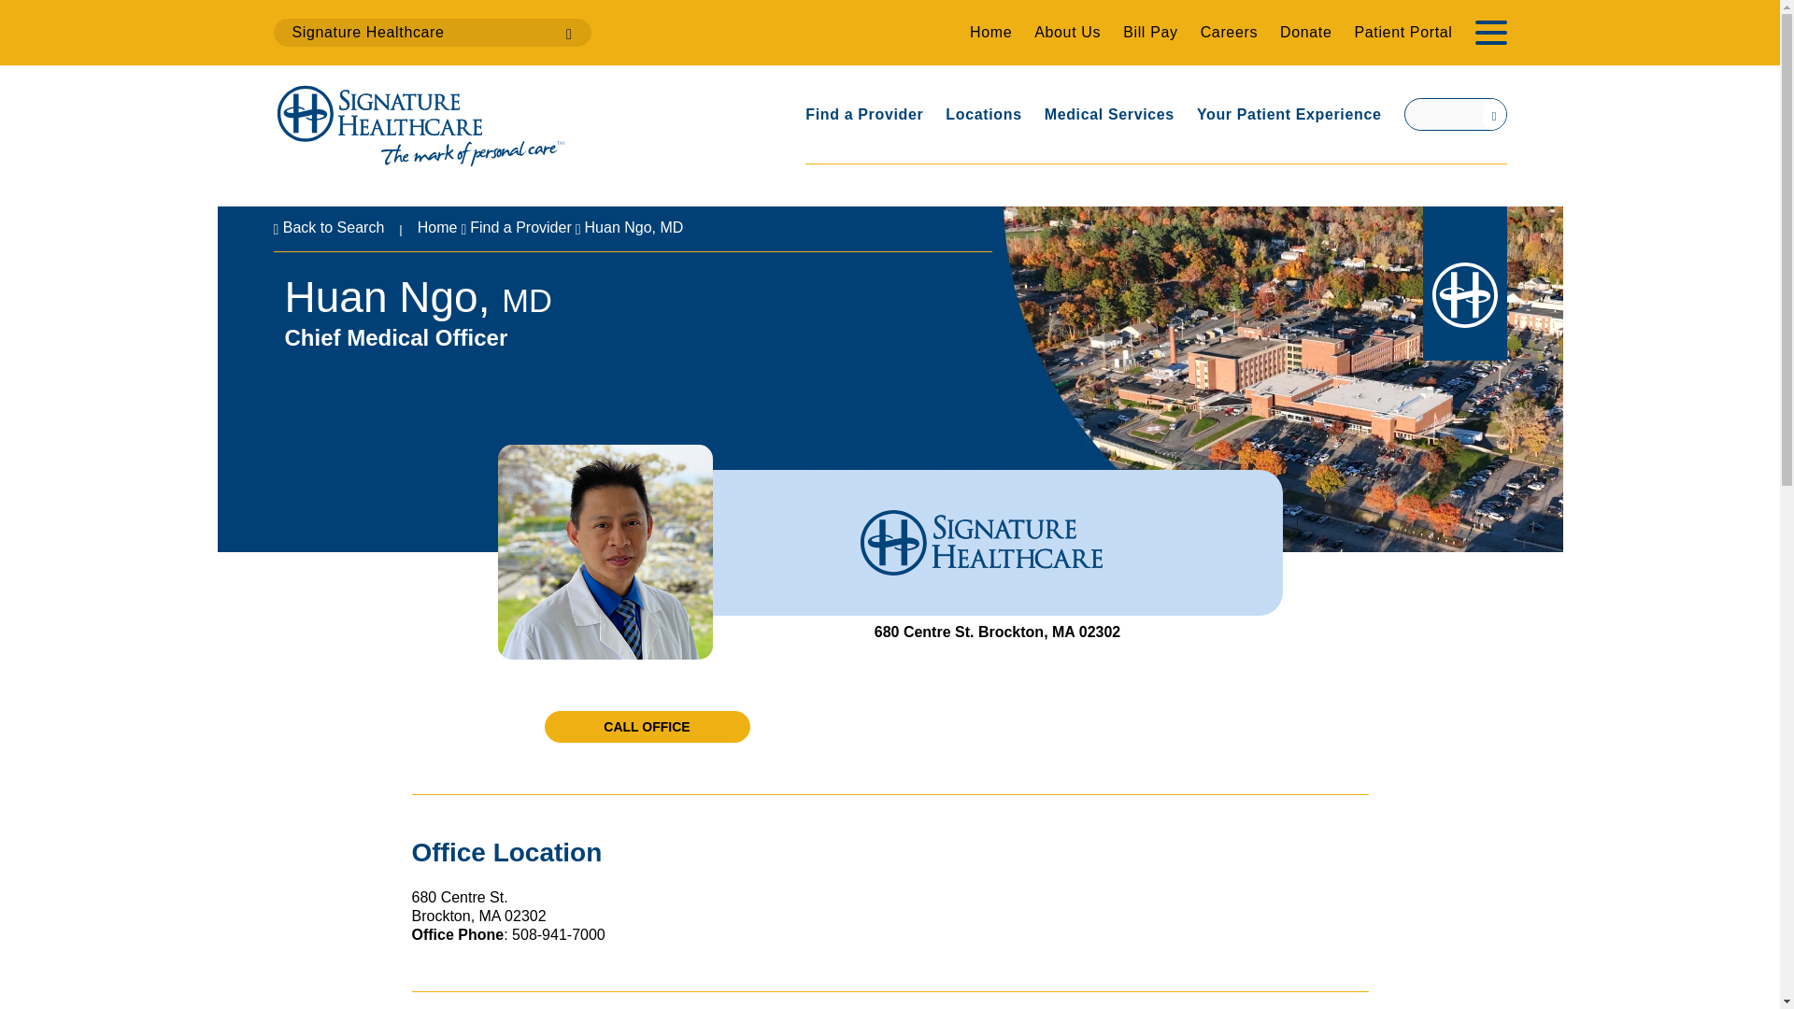 The height and width of the screenshot is (1009, 1794). Describe the element at coordinates (327, 228) in the screenshot. I see `Back to Search` at that location.